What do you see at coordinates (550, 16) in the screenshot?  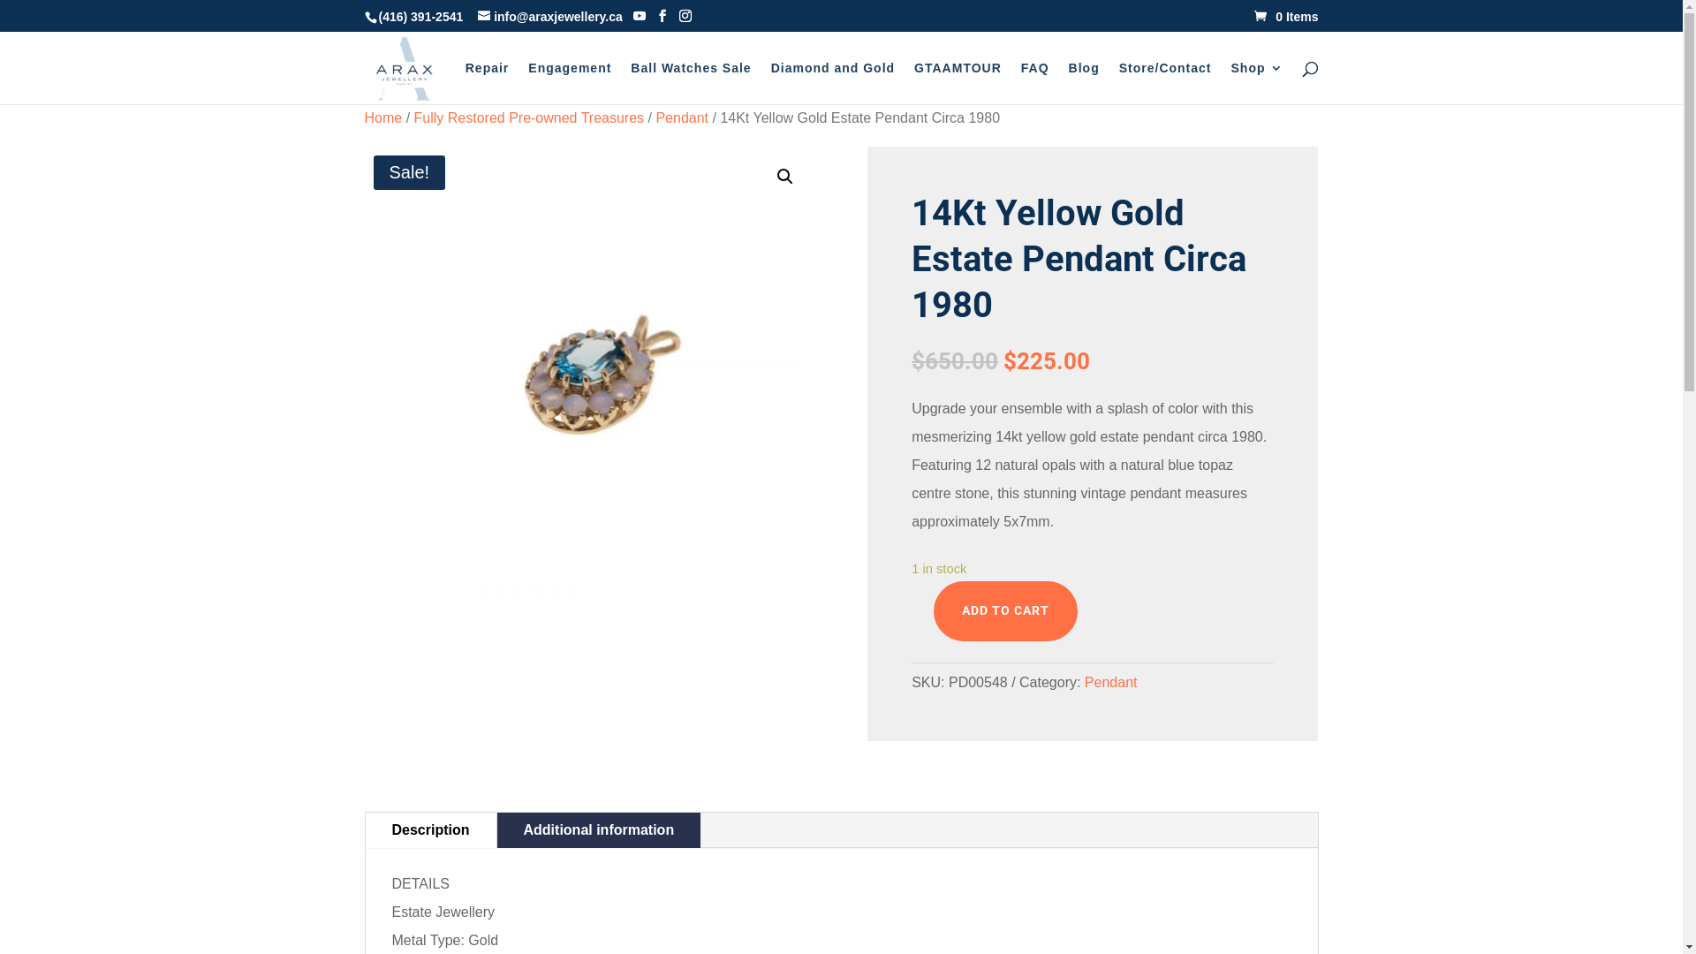 I see `info@araxjewellery.ca` at bounding box center [550, 16].